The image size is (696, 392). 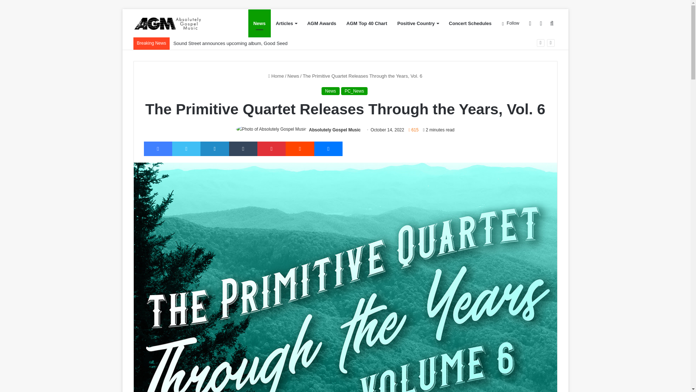 I want to click on Pinterest, so click(x=271, y=148).